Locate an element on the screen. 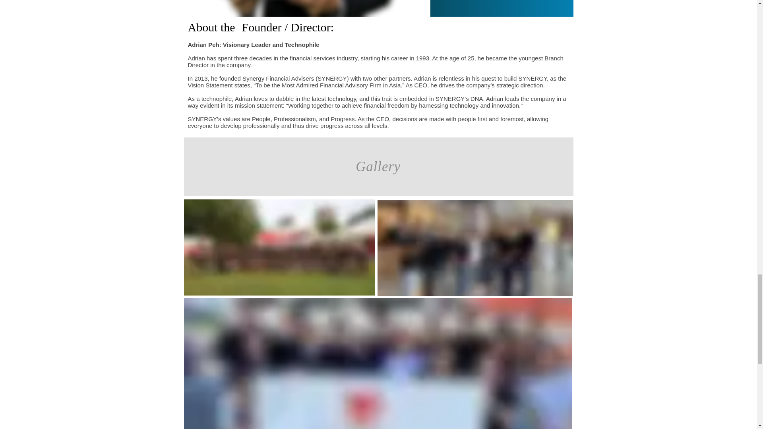 This screenshot has height=429, width=763. SYNERGY-3 Web.png is located at coordinates (305, 8).